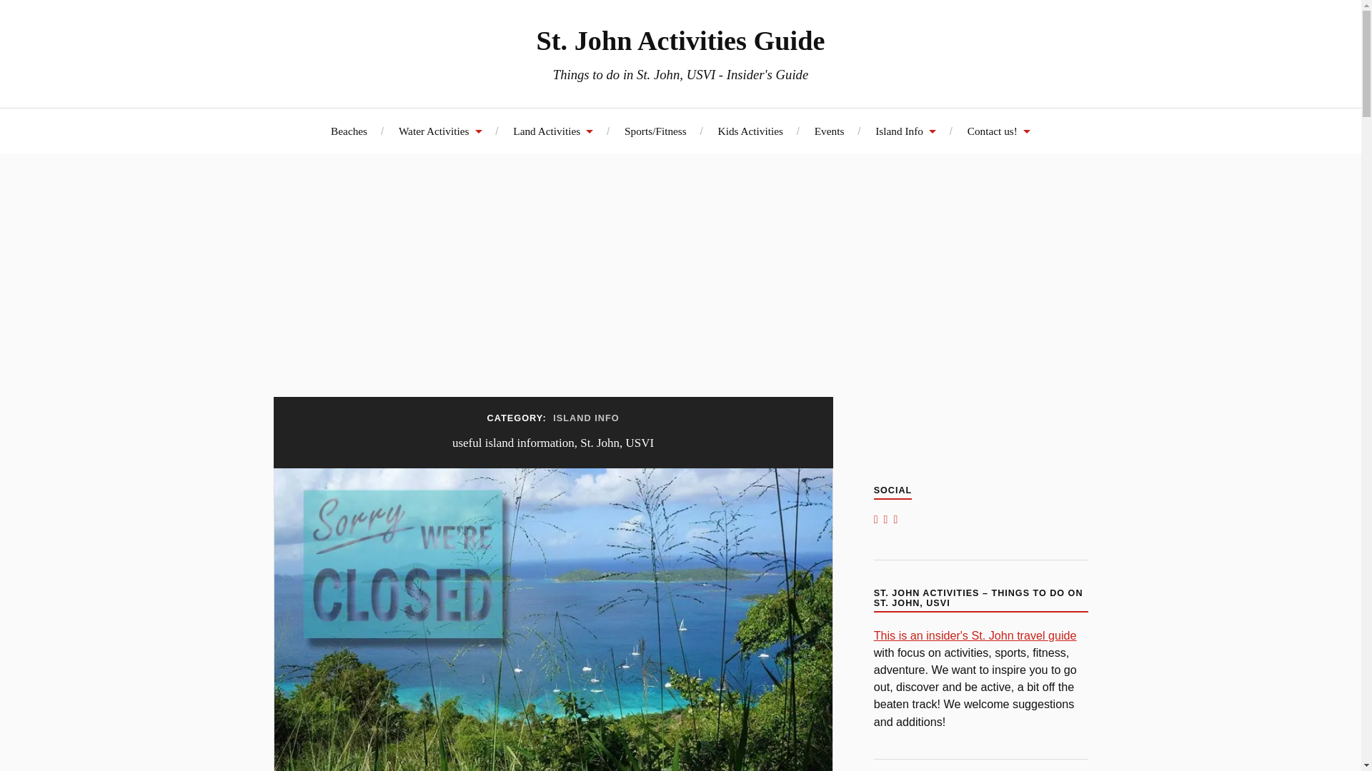 This screenshot has height=771, width=1372. Describe the element at coordinates (750, 131) in the screenshot. I see `Kids Activities` at that location.